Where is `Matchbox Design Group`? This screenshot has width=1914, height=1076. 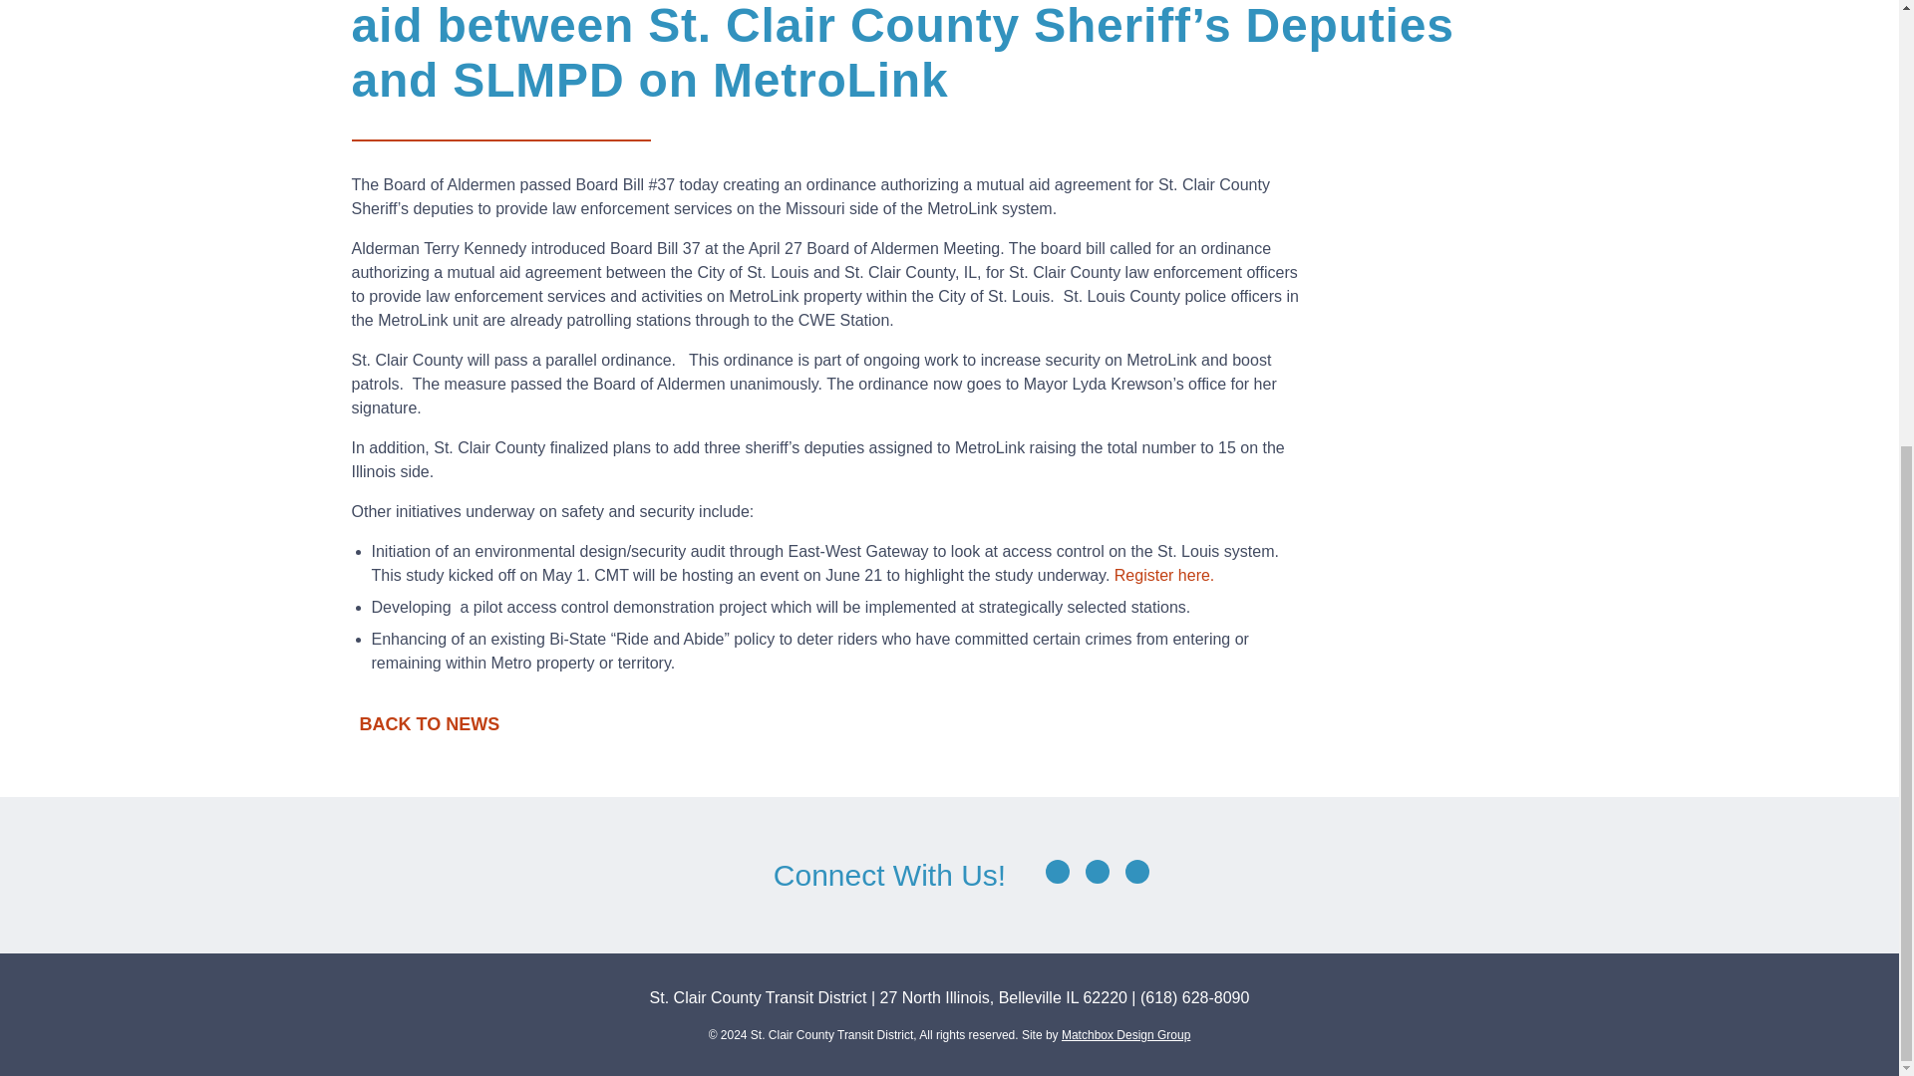
Matchbox Design Group is located at coordinates (1126, 1035).